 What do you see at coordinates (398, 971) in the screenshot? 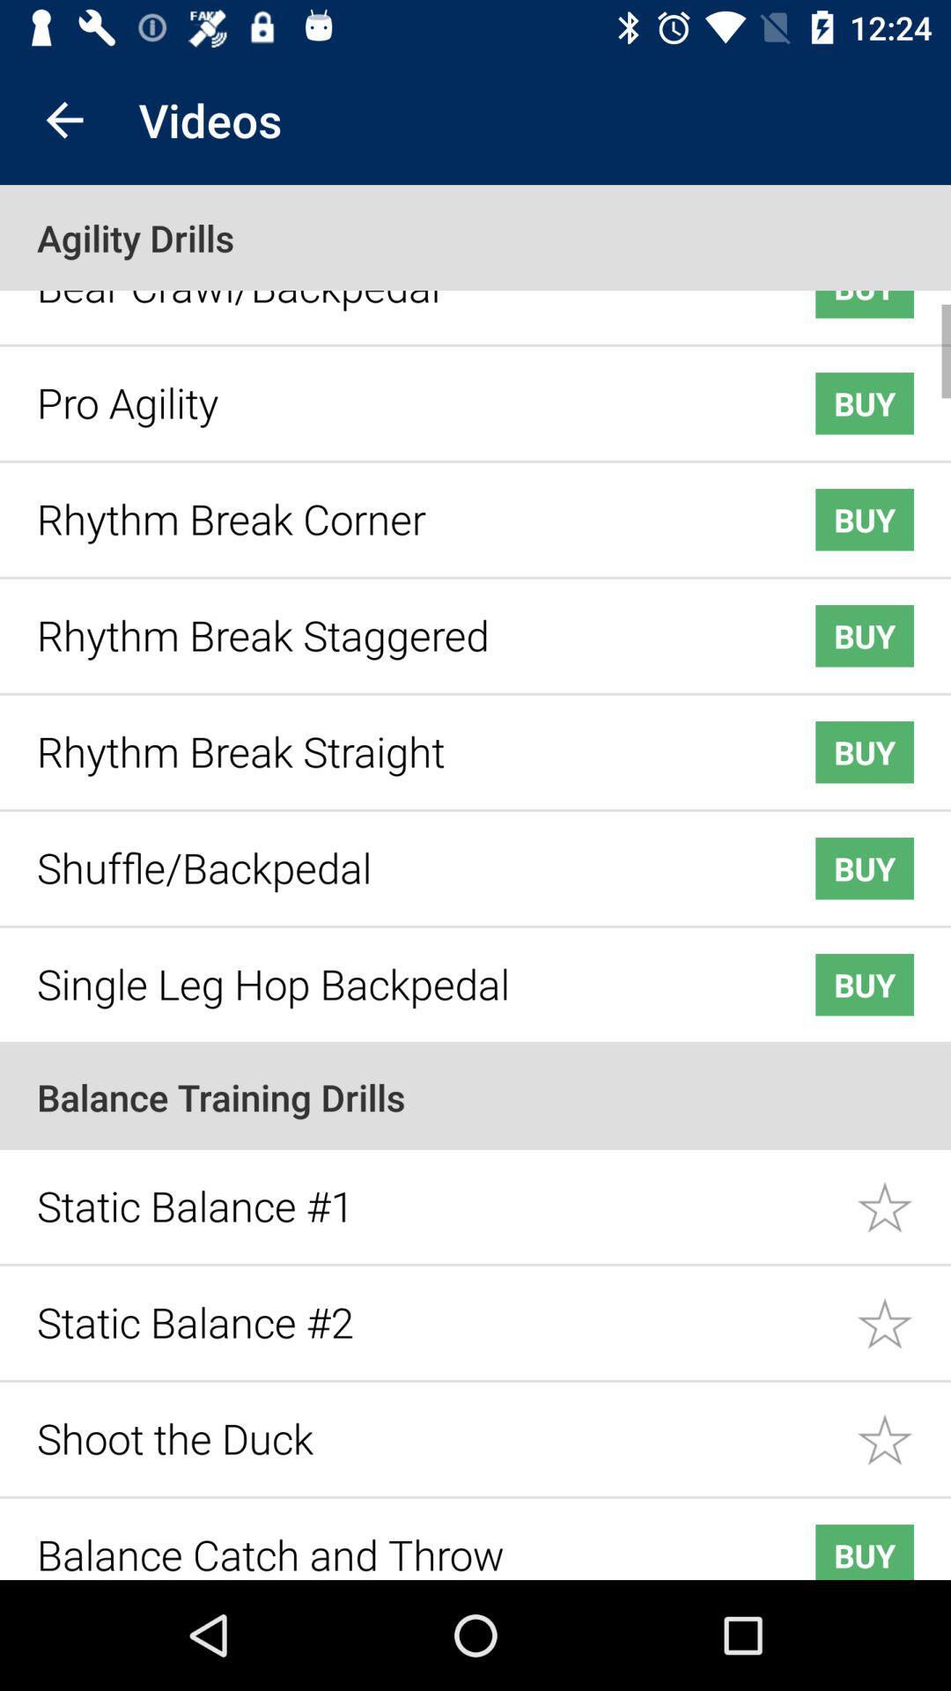
I see `scroll to single leg hop icon` at bounding box center [398, 971].